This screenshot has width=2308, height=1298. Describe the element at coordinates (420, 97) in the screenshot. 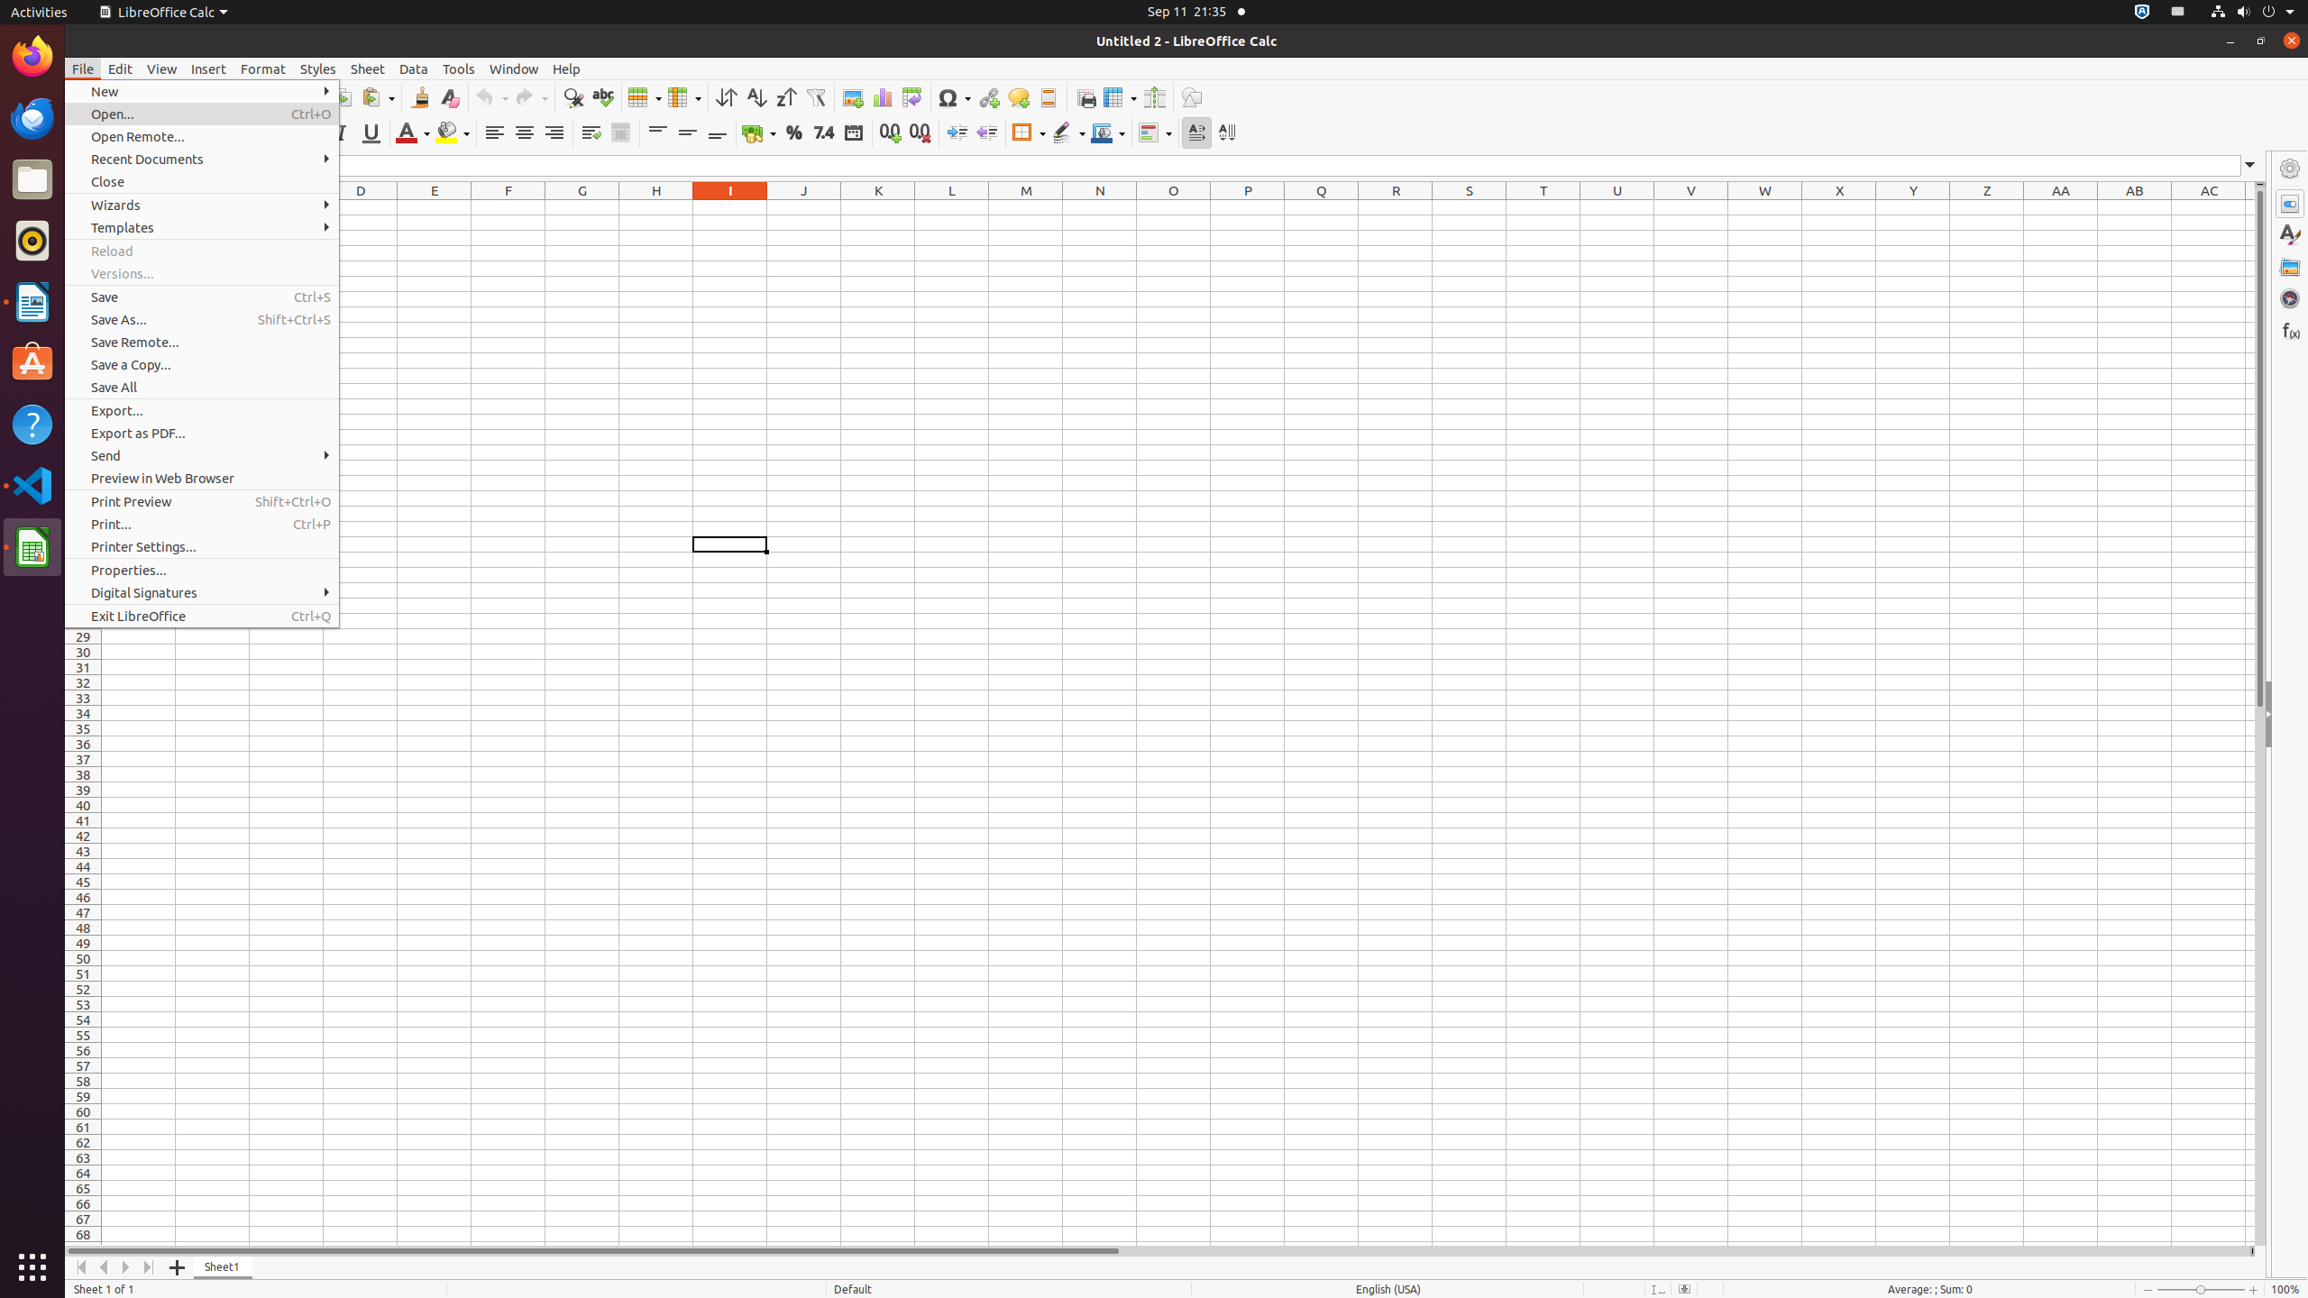

I see `Clone` at that location.